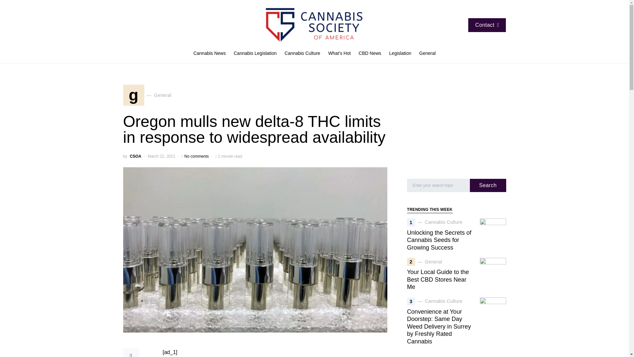 This screenshot has height=357, width=634. What do you see at coordinates (147, 95) in the screenshot?
I see `Cannabis Legislation` at bounding box center [147, 95].